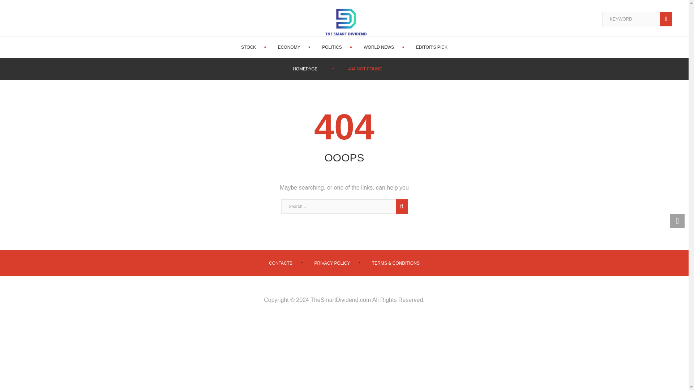  I want to click on HOMEPAGE, so click(305, 69).